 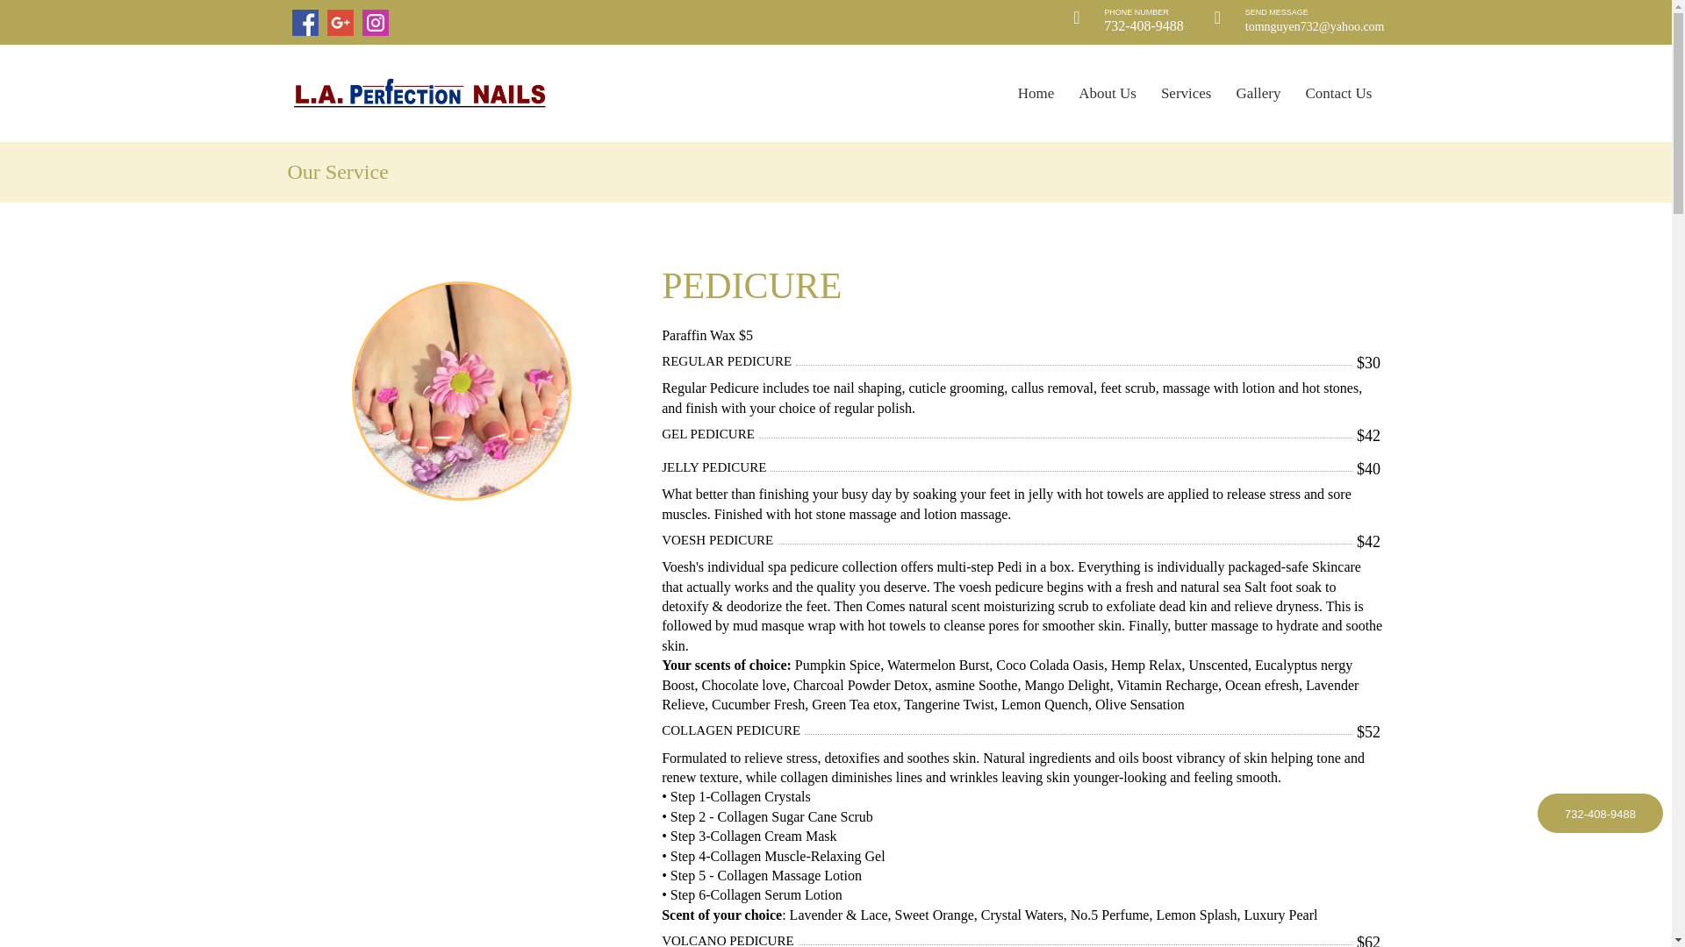 What do you see at coordinates (374, 21) in the screenshot?
I see `Instagram` at bounding box center [374, 21].